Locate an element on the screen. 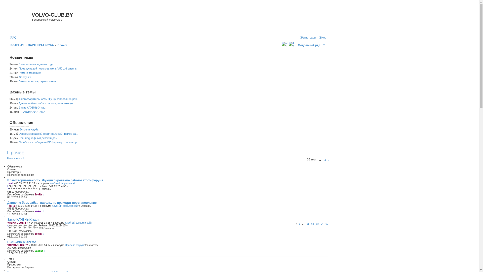 The height and width of the screenshot is (272, 483). yagger is located at coordinates (39, 251).